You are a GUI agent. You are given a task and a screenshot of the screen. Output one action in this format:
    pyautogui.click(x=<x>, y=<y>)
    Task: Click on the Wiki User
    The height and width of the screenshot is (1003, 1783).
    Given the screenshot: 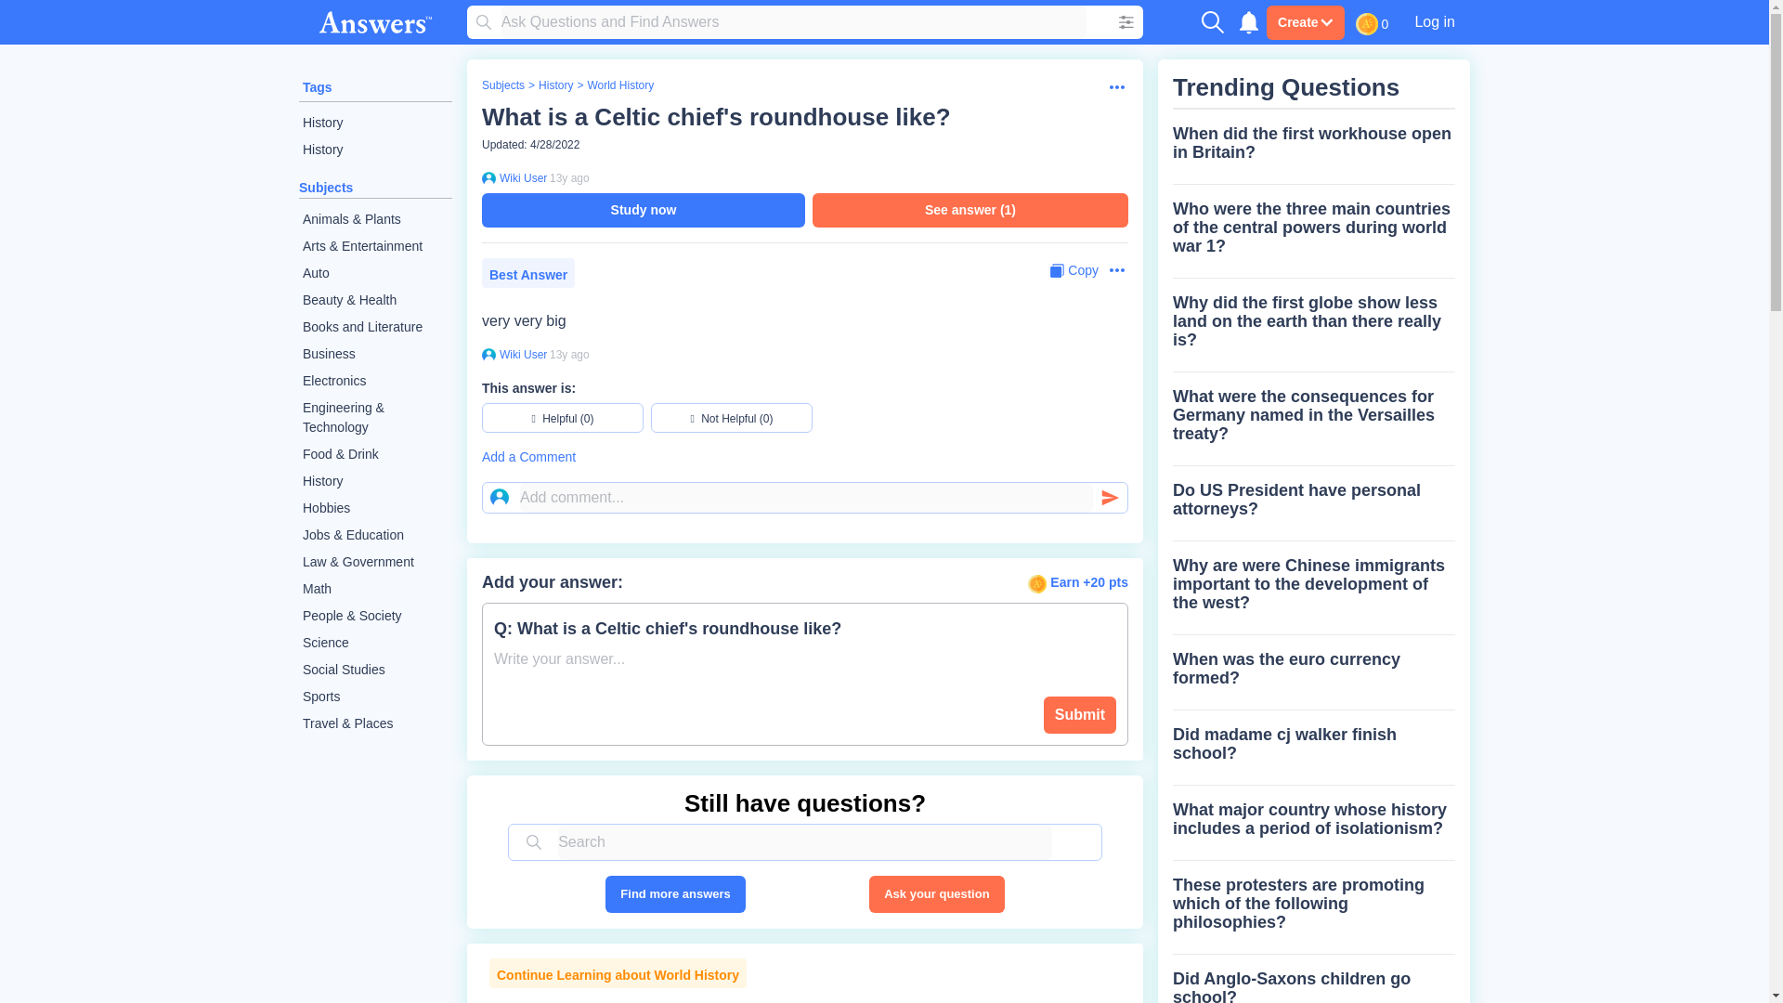 What is the action you would take?
    pyautogui.click(x=521, y=177)
    